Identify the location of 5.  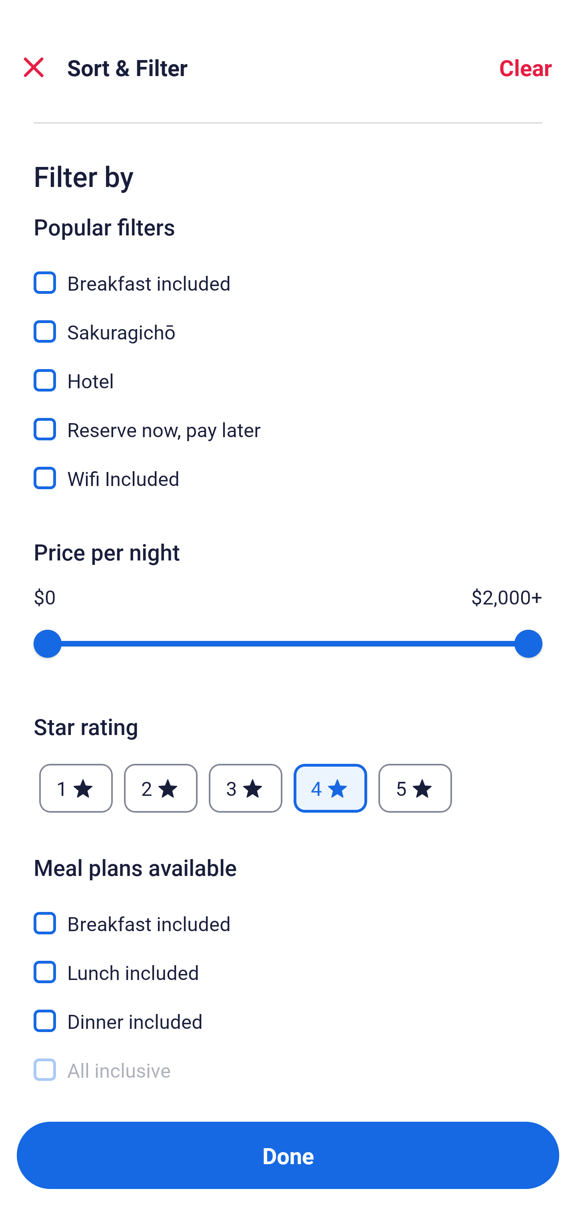
(415, 788).